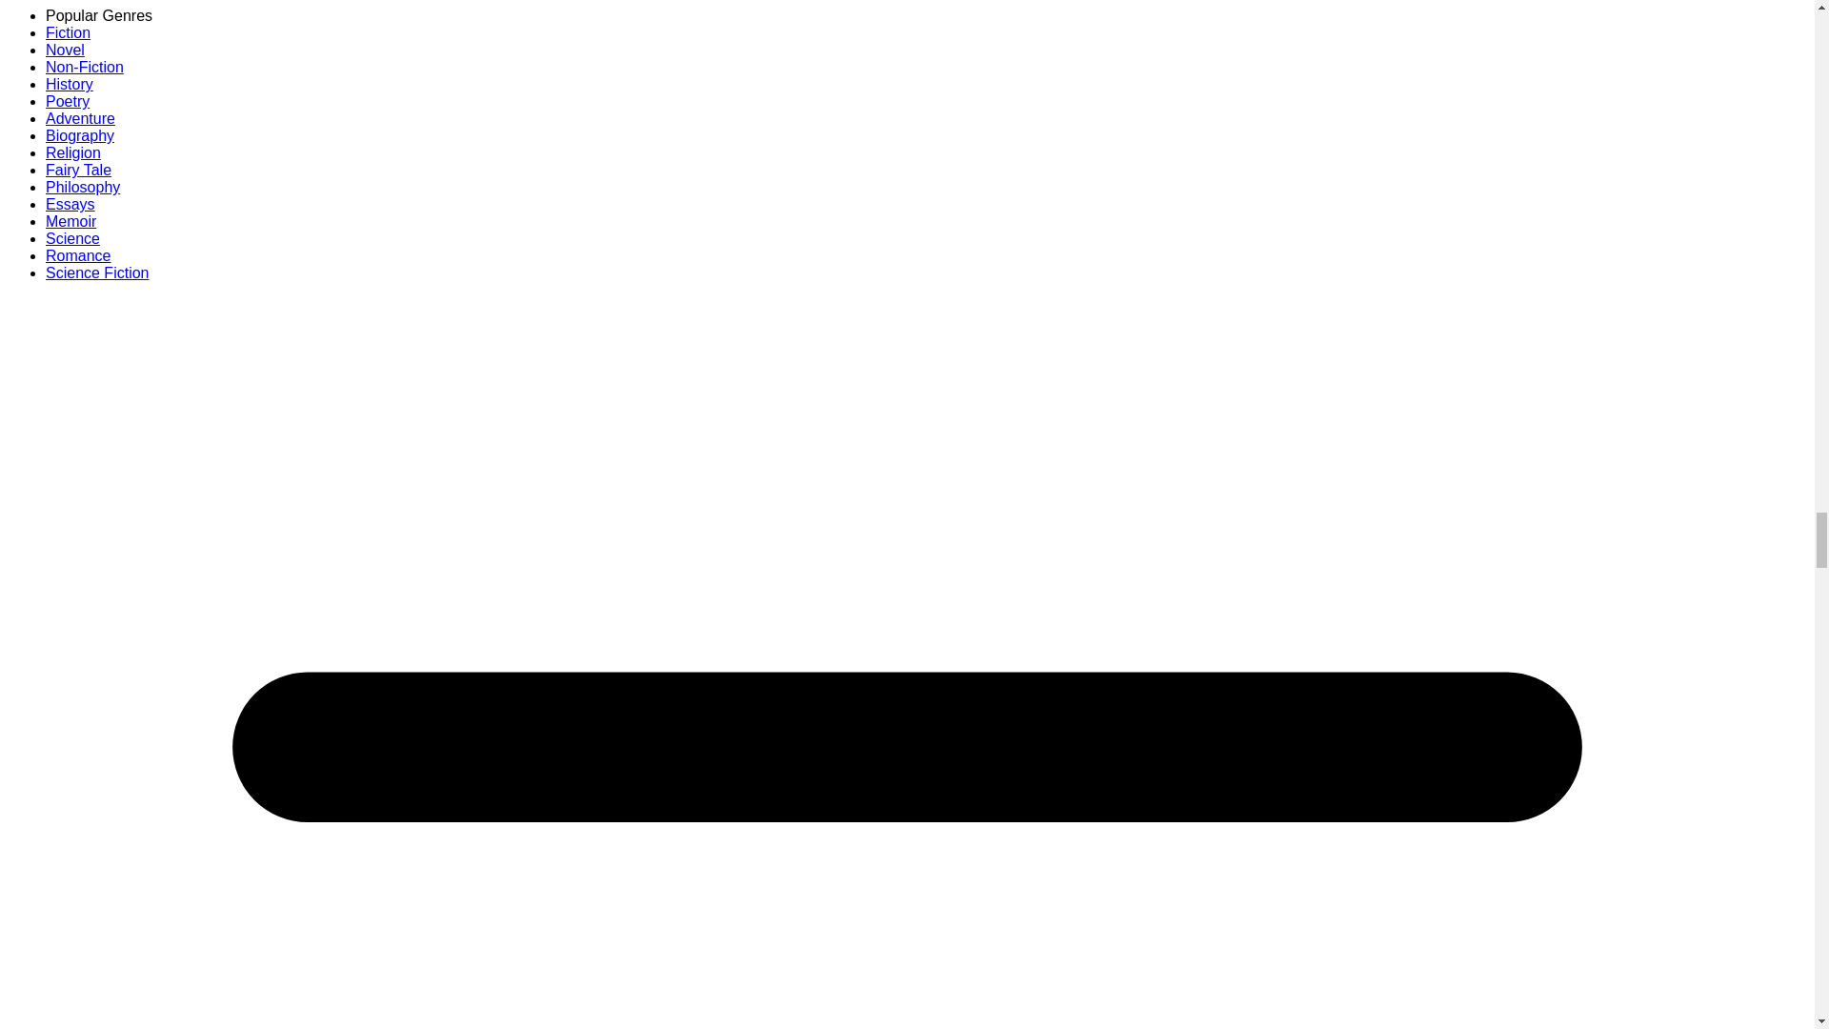 This screenshot has height=1029, width=1829. Describe the element at coordinates (97, 272) in the screenshot. I see `Science Fiction` at that location.